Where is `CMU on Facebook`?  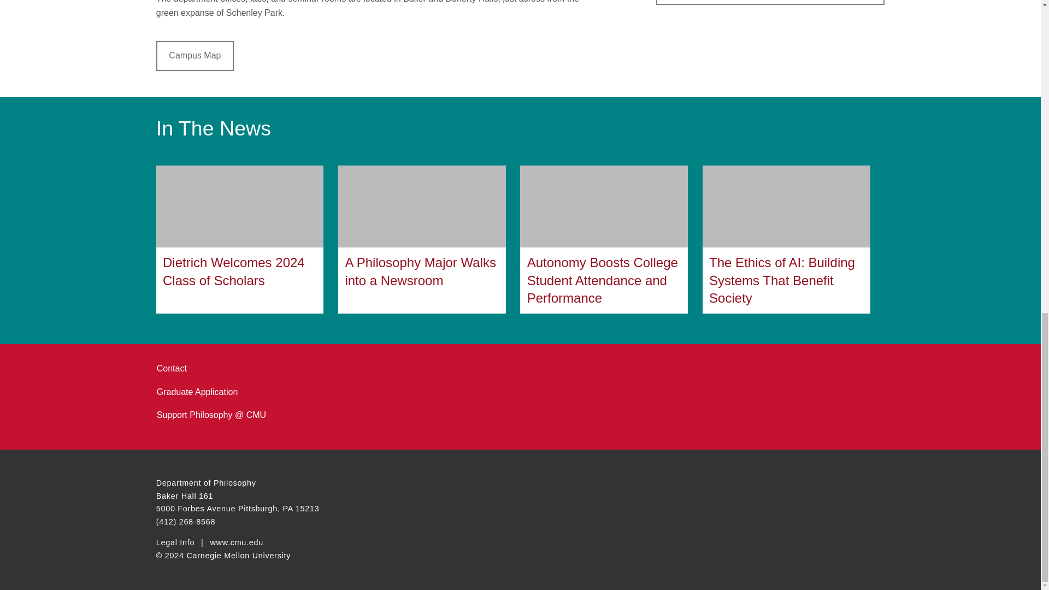
CMU on Facebook is located at coordinates (406, 485).